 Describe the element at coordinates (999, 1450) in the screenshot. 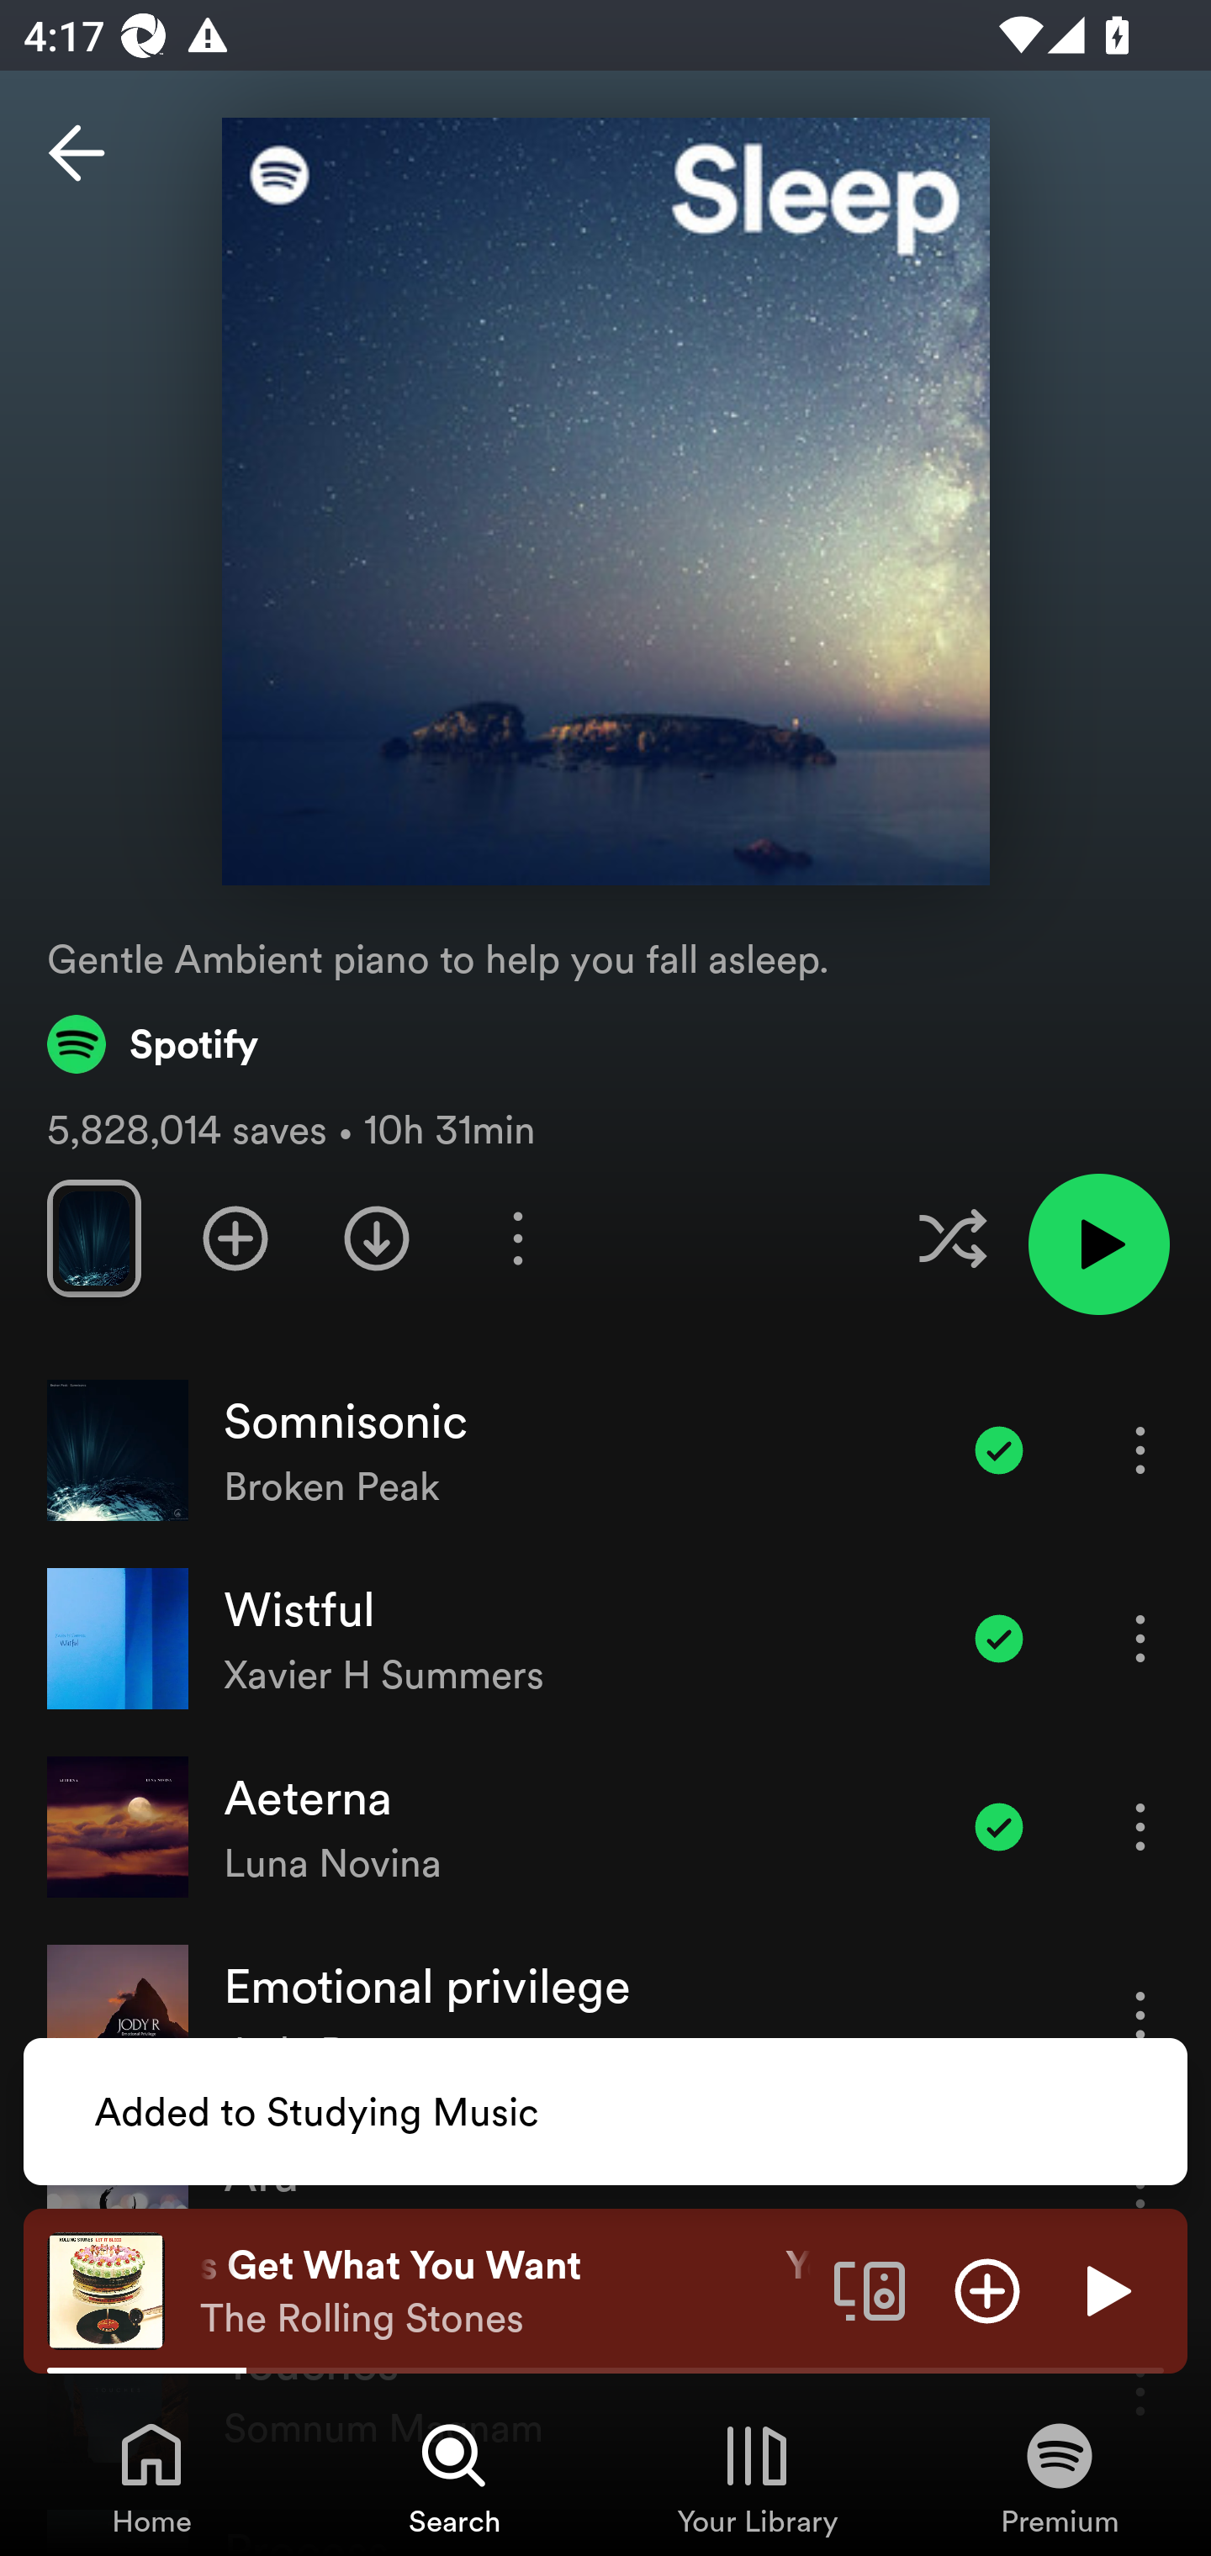

I see `Item added` at that location.